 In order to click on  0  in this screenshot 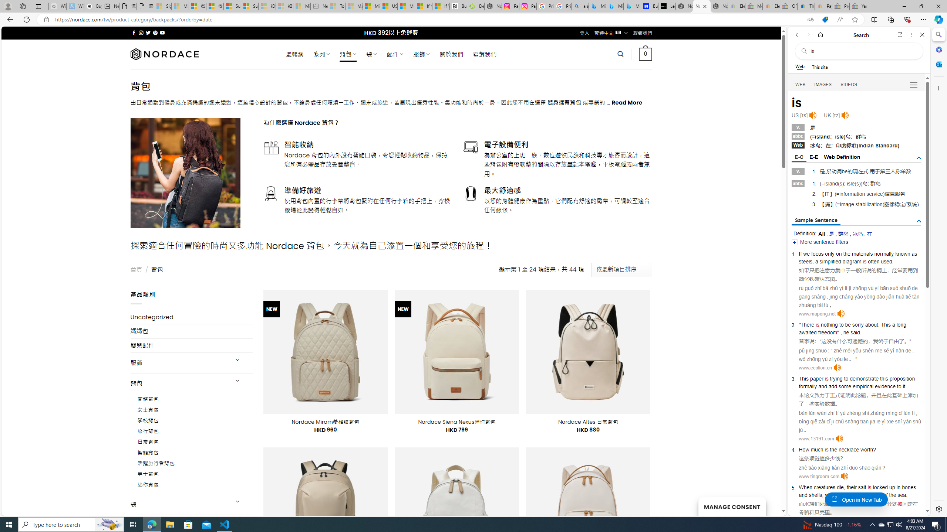, I will do `click(646, 54)`.